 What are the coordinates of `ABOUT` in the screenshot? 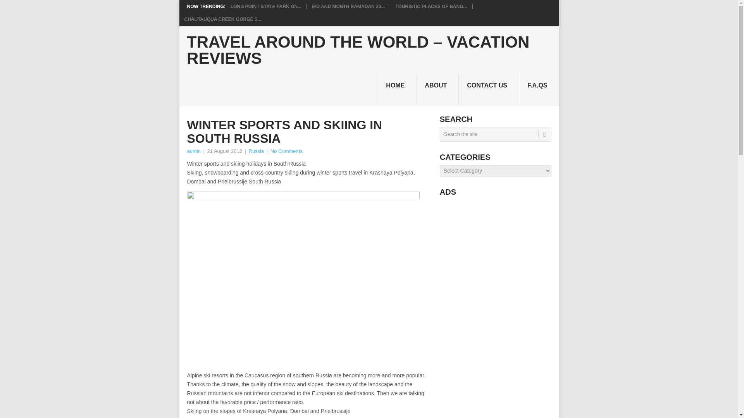 It's located at (438, 90).